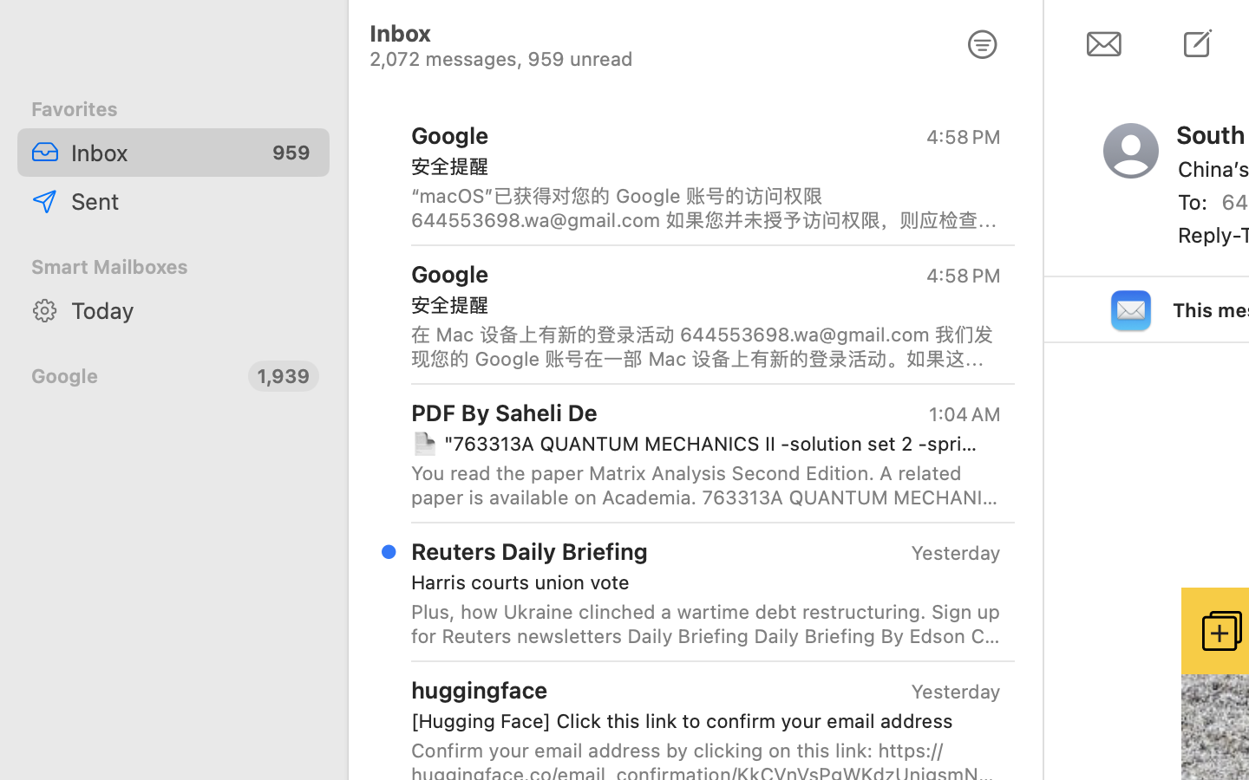  Describe the element at coordinates (505, 412) in the screenshot. I see `PDF By Saheli De` at that location.